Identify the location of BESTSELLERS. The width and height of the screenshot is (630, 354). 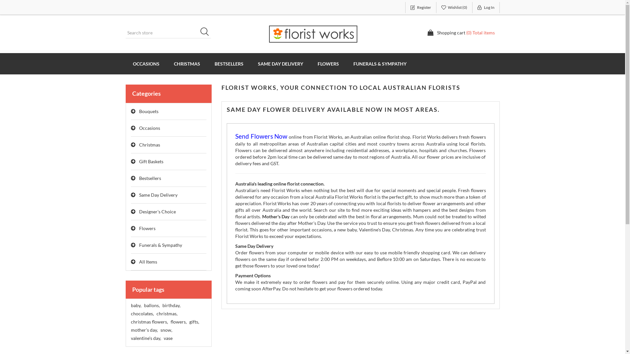
(229, 64).